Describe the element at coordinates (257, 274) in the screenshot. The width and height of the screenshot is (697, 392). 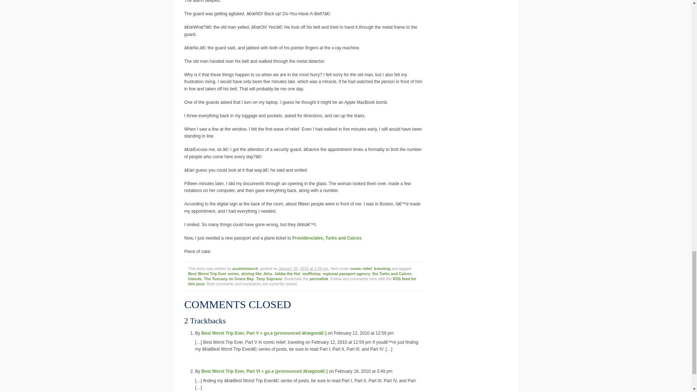
I see `driving like Jehu` at that location.